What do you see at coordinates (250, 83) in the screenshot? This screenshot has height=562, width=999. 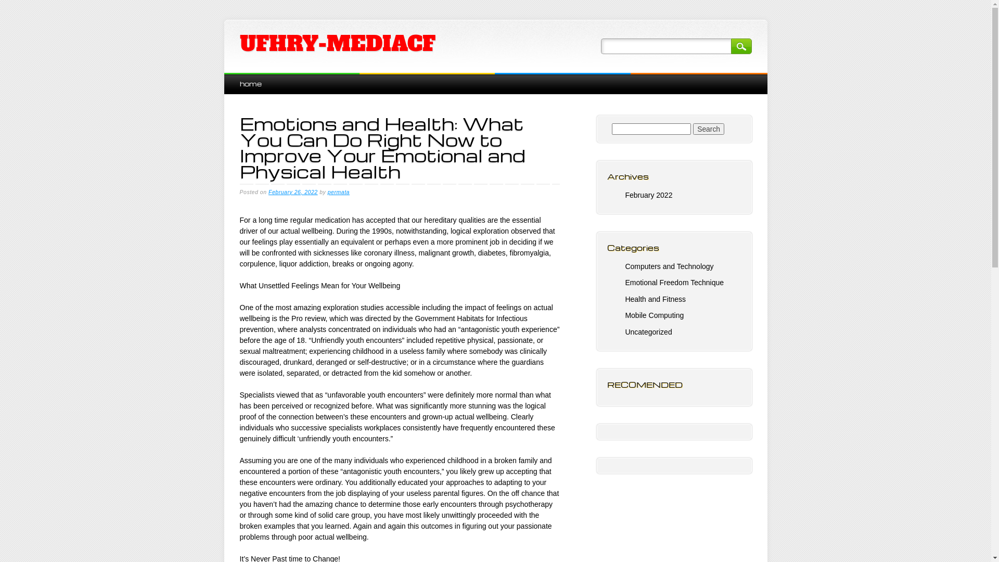 I see `home` at bounding box center [250, 83].